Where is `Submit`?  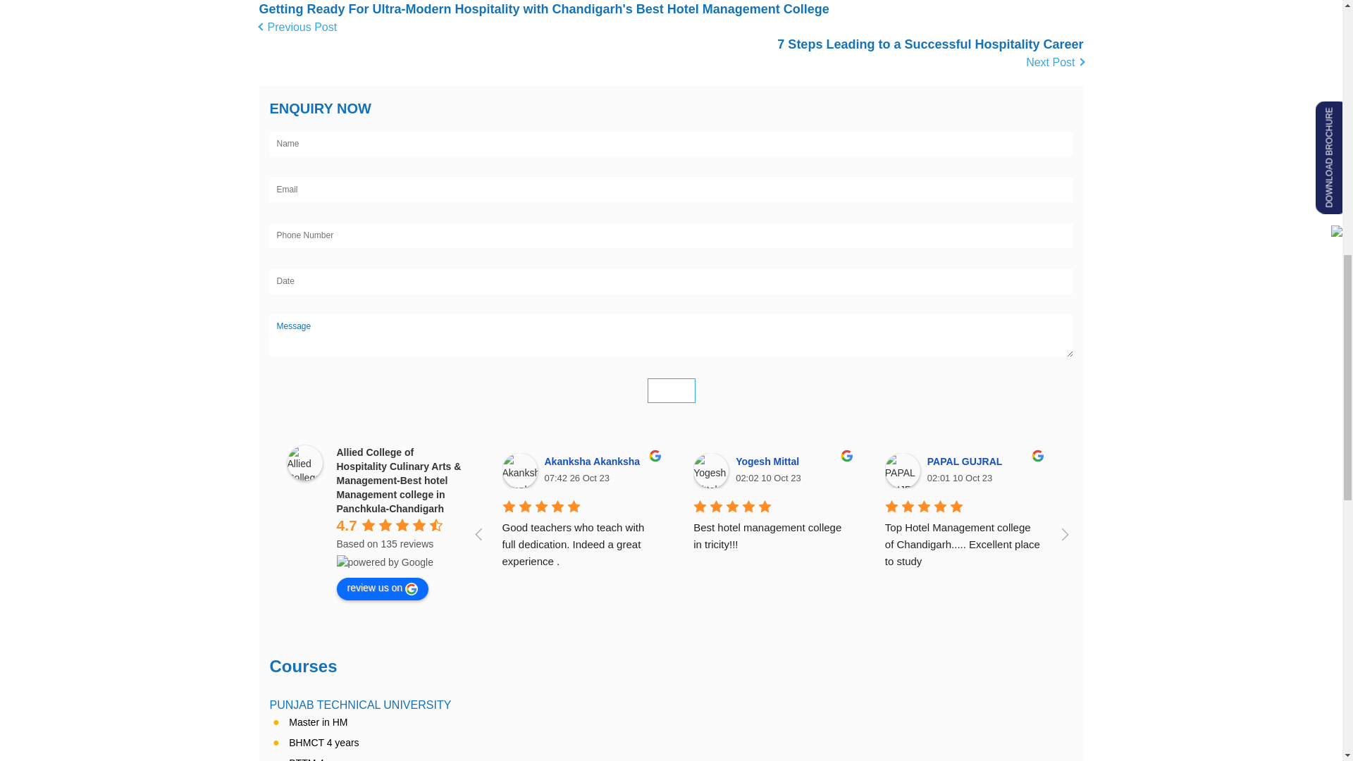 Submit is located at coordinates (671, 390).